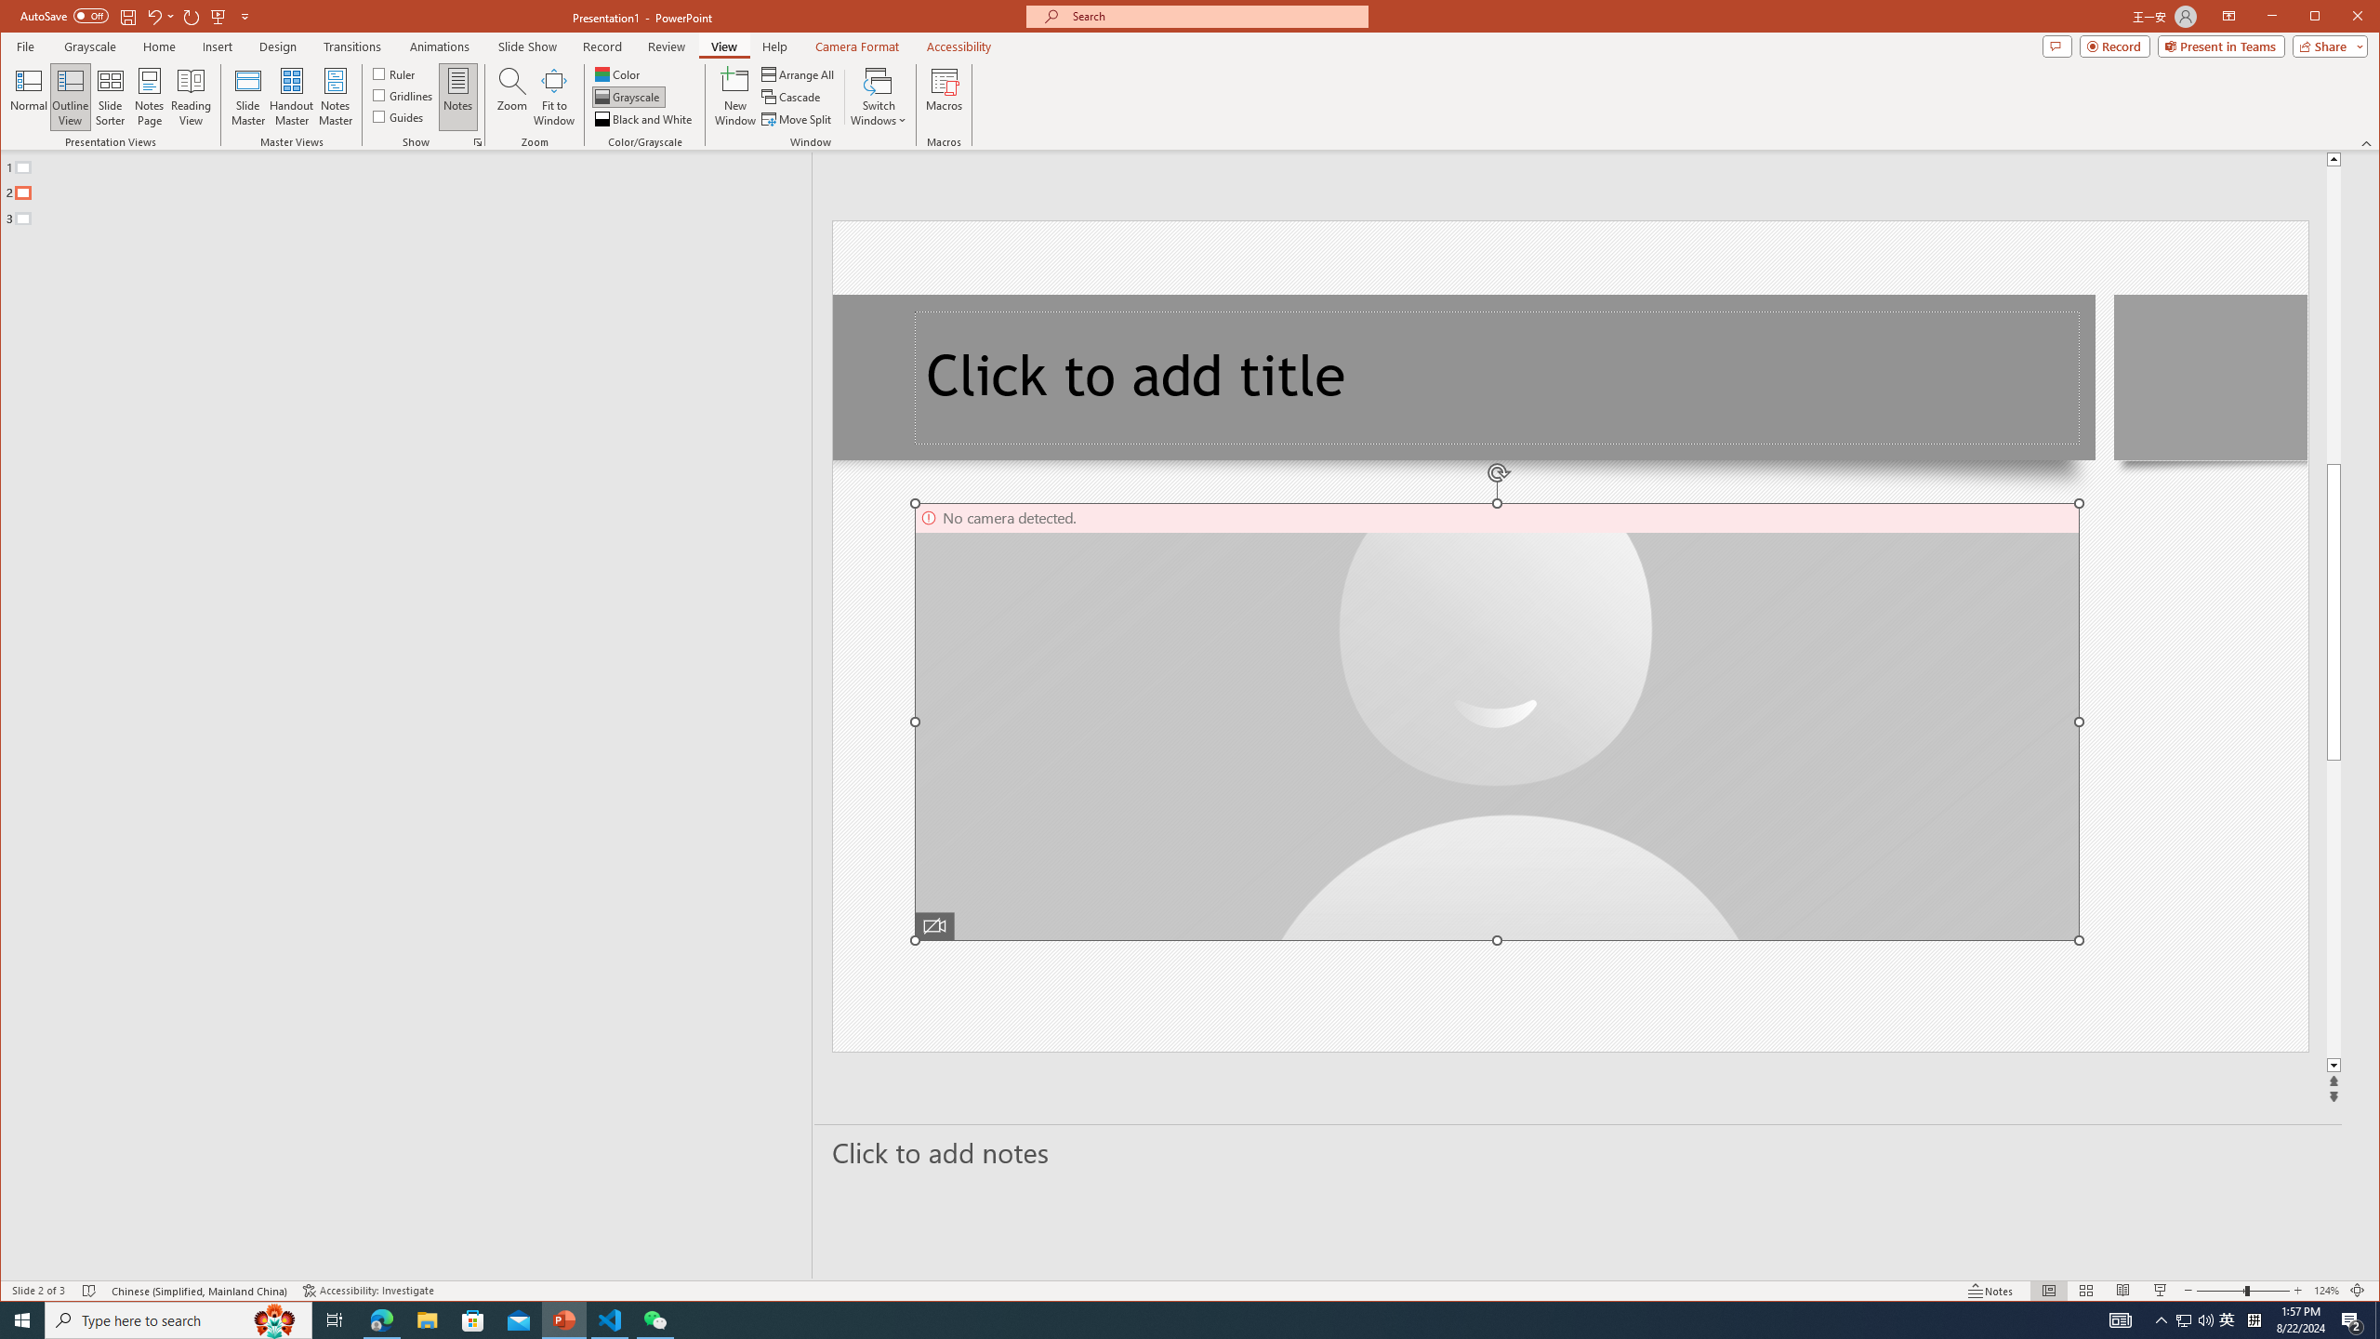 The width and height of the screenshot is (2380, 1339). I want to click on Title TextBox, so click(1497, 378).